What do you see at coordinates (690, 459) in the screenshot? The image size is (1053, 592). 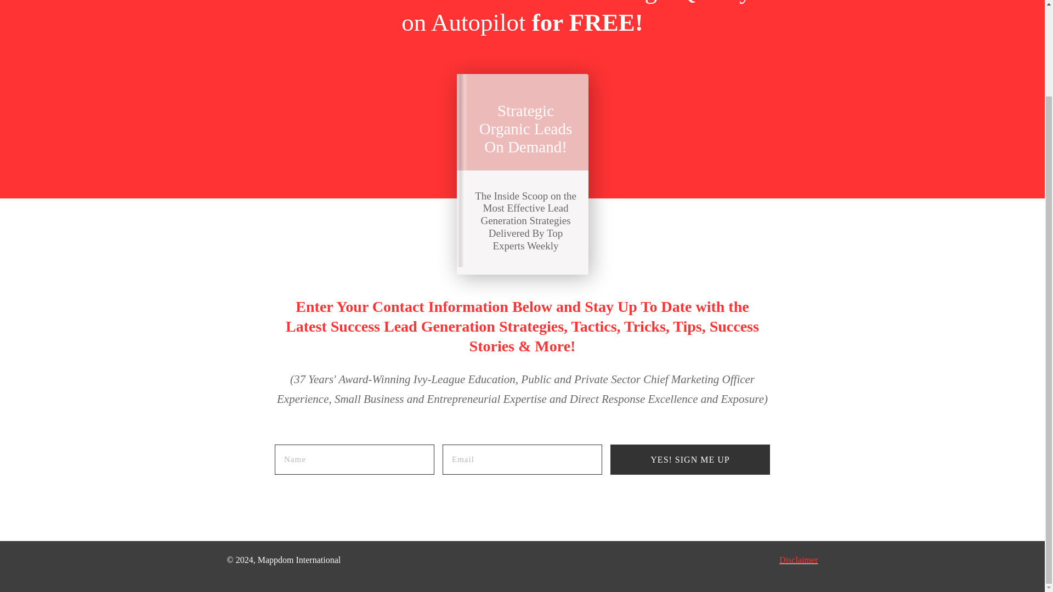 I see `YES! SIGN ME UP` at bounding box center [690, 459].